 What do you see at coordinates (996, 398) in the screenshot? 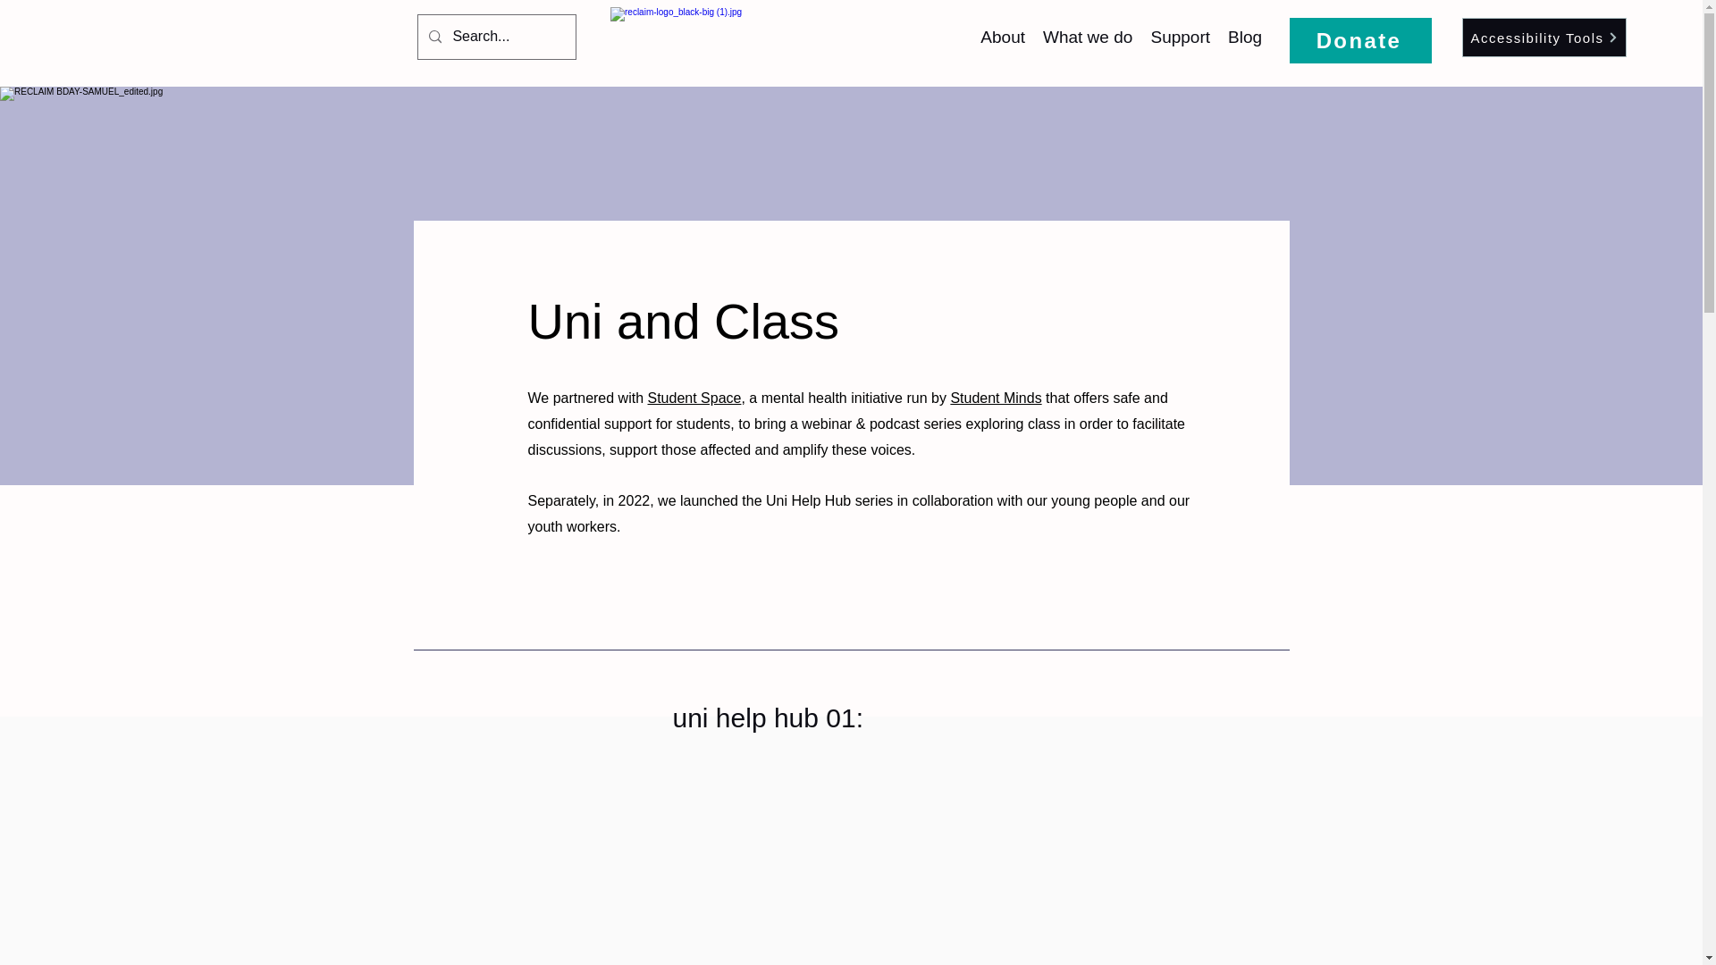
I see `Student Minds` at bounding box center [996, 398].